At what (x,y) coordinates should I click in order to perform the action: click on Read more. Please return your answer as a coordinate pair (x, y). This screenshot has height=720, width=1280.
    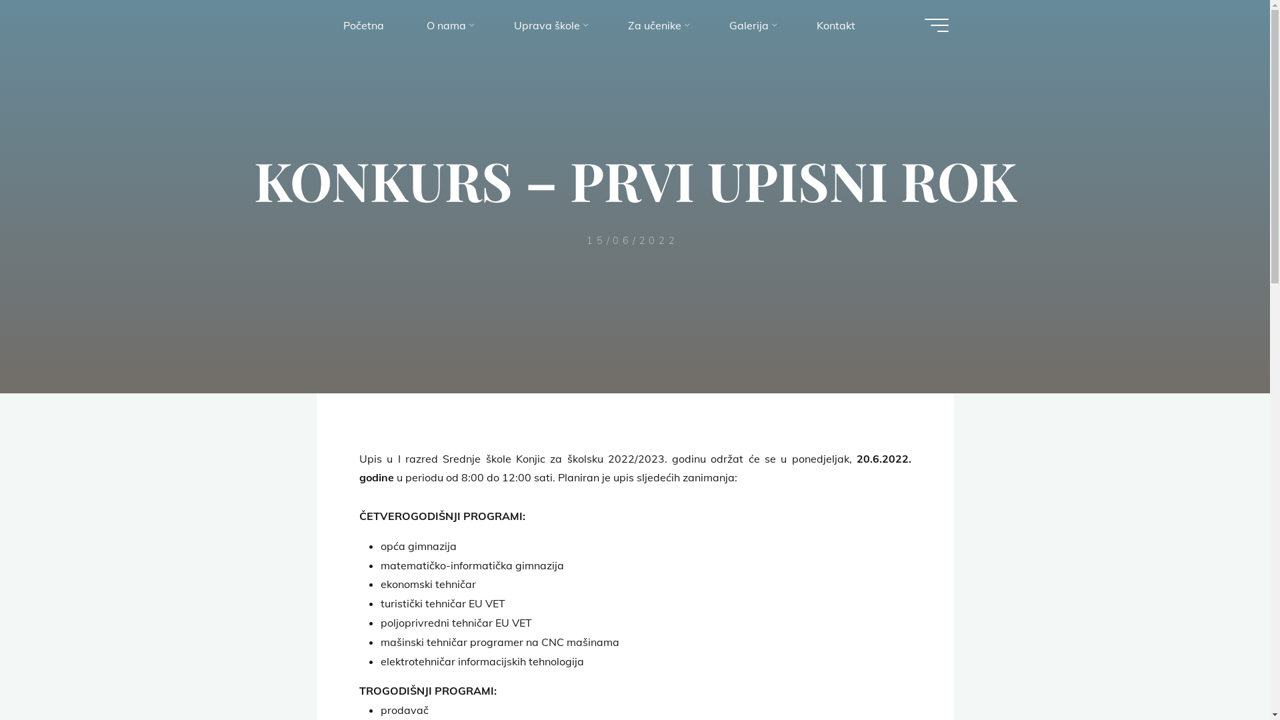
    Looking at the image, I should click on (635, 312).